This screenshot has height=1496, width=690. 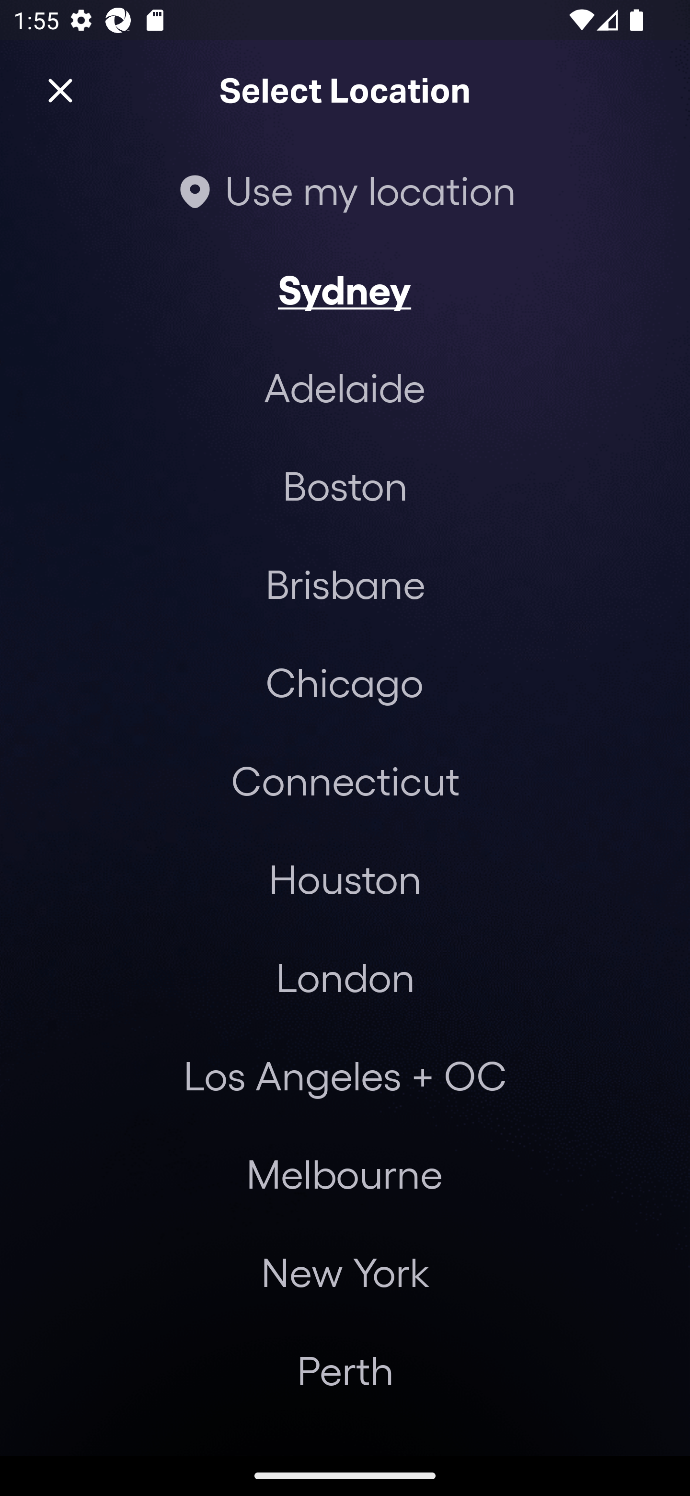 What do you see at coordinates (344, 1174) in the screenshot?
I see `Melbourne` at bounding box center [344, 1174].